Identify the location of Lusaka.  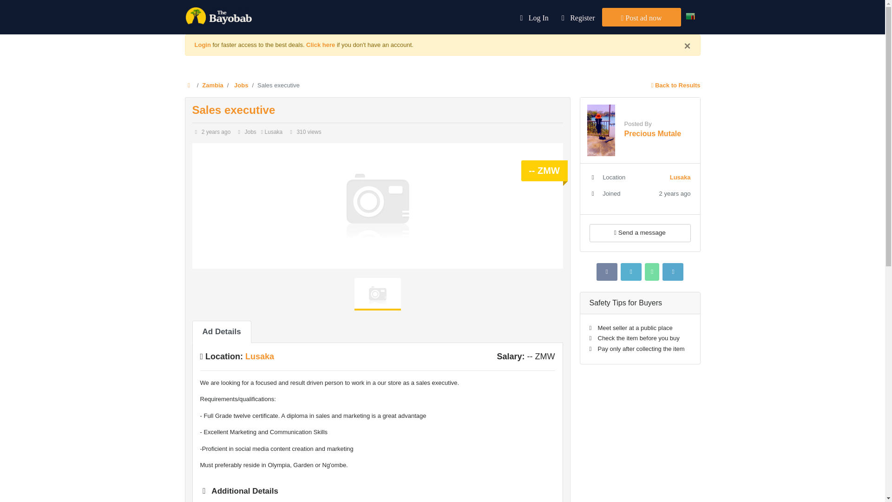
(680, 177).